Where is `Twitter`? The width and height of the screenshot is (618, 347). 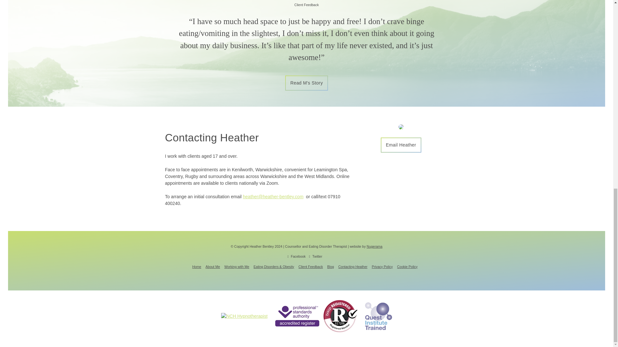
Twitter is located at coordinates (315, 256).